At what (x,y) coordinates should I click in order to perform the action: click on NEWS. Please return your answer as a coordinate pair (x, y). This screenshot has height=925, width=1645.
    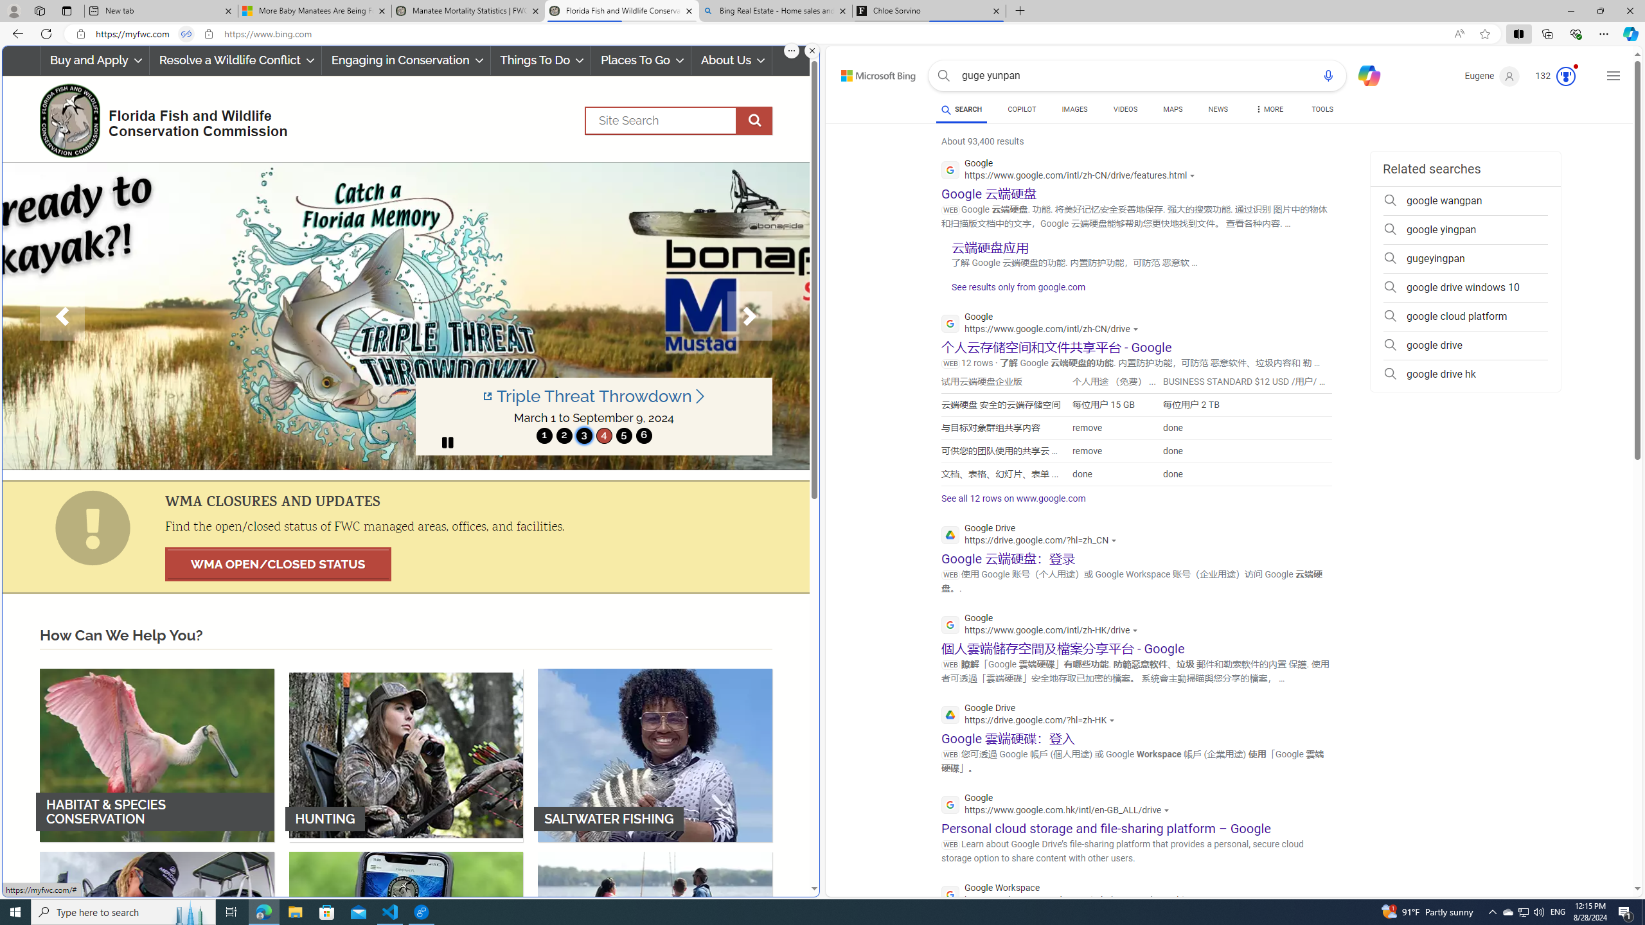
    Looking at the image, I should click on (1218, 111).